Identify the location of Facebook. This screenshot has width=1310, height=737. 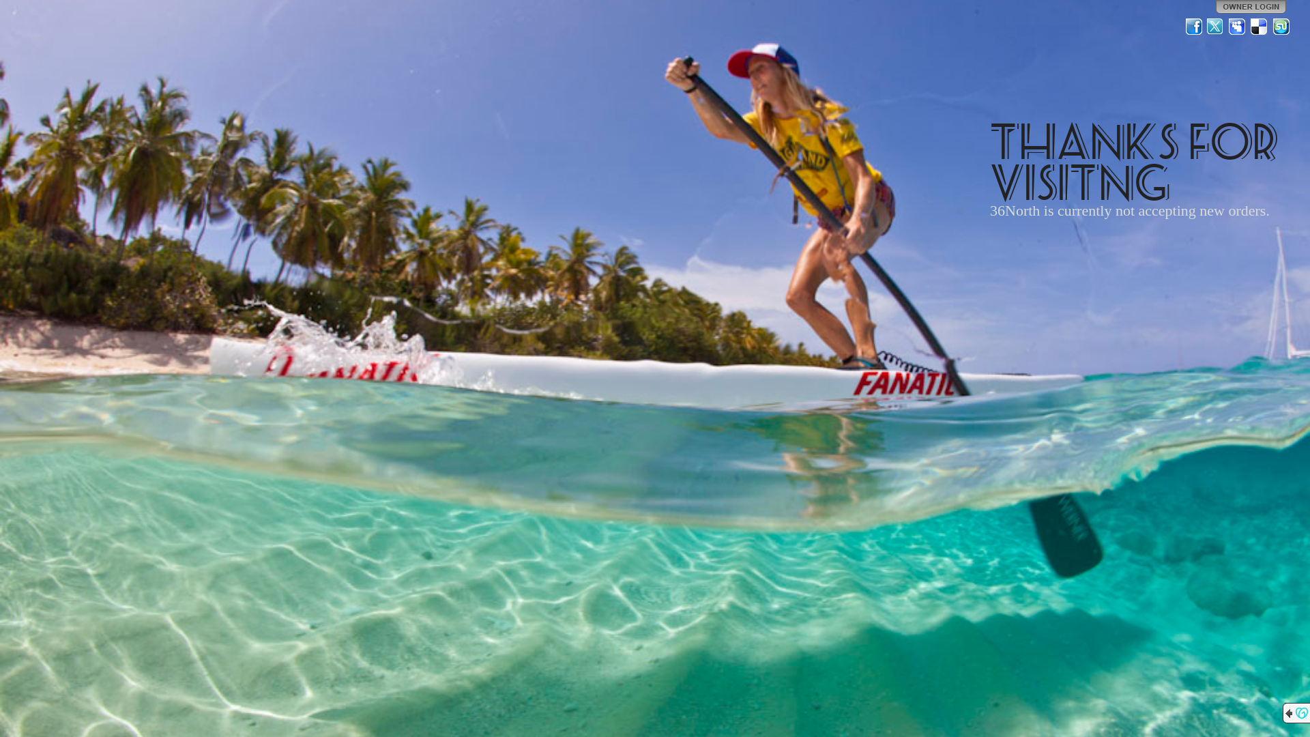
(1194, 27).